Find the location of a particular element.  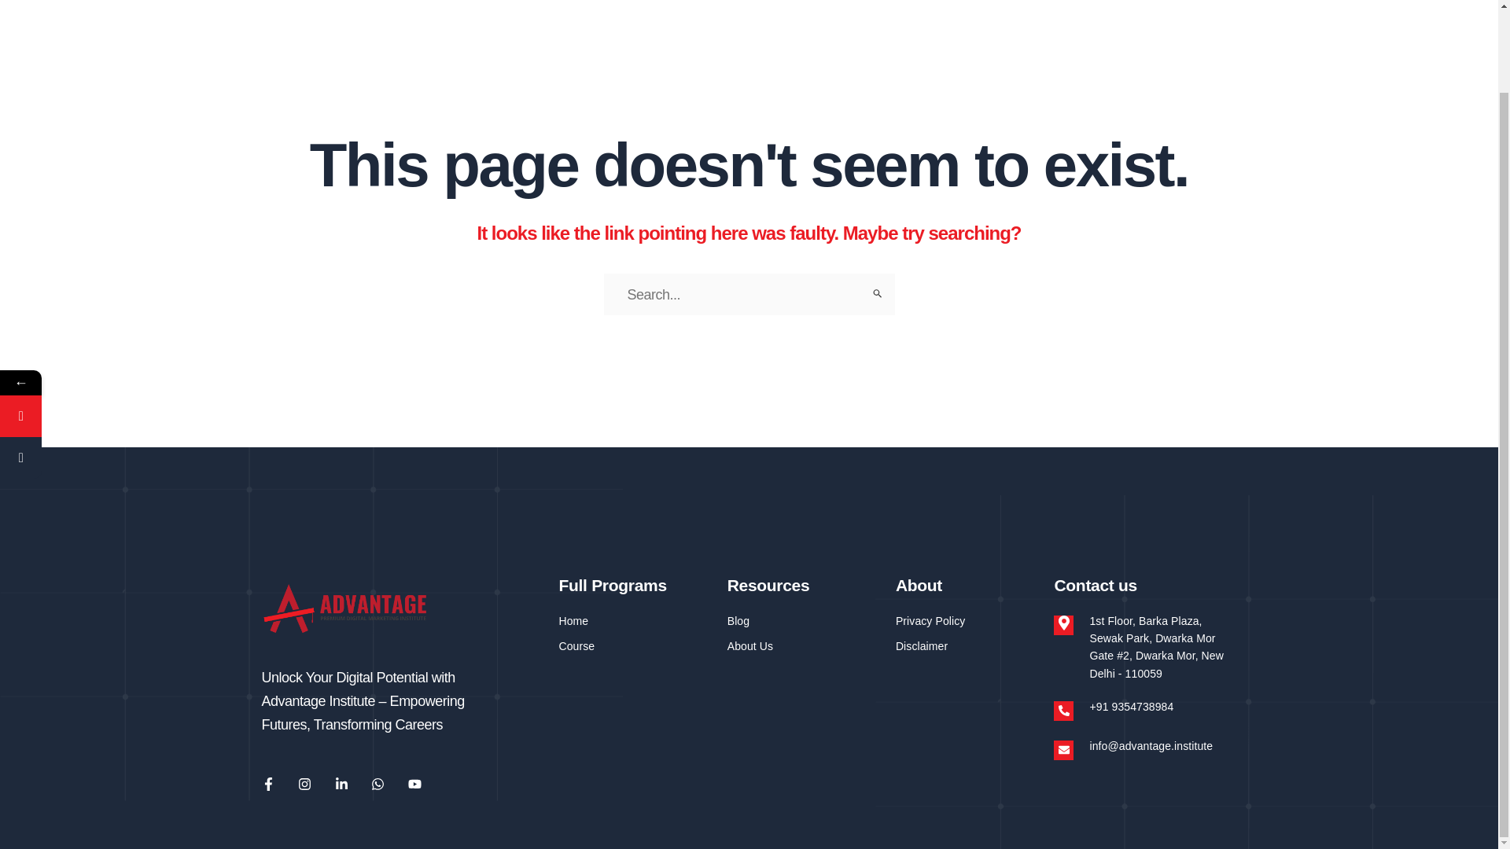

Linkedin-in is located at coordinates (341, 784).